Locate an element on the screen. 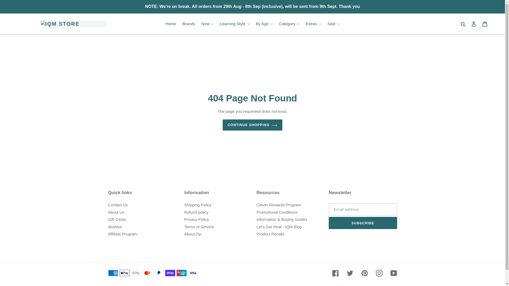  New is located at coordinates (208, 24).